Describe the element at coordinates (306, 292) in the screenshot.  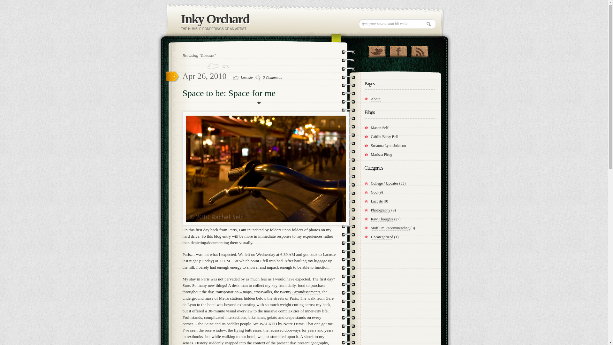
I see `Arrondissements` at that location.